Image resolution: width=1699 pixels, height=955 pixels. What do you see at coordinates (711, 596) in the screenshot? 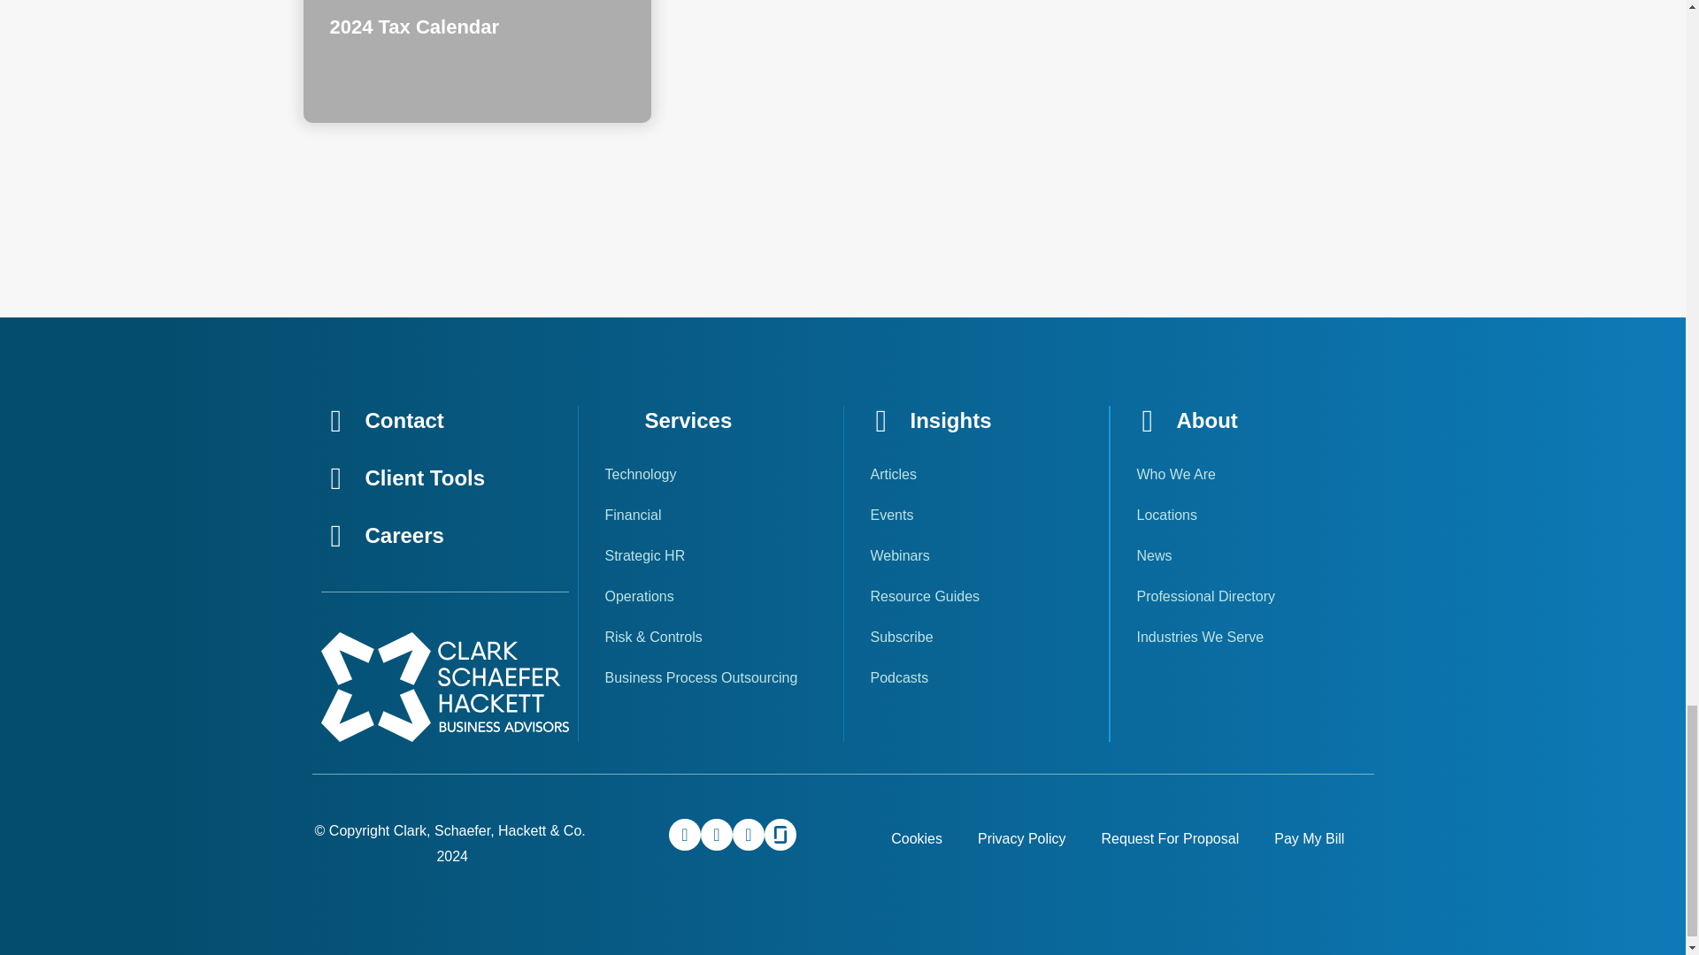
I see `Operations` at bounding box center [711, 596].